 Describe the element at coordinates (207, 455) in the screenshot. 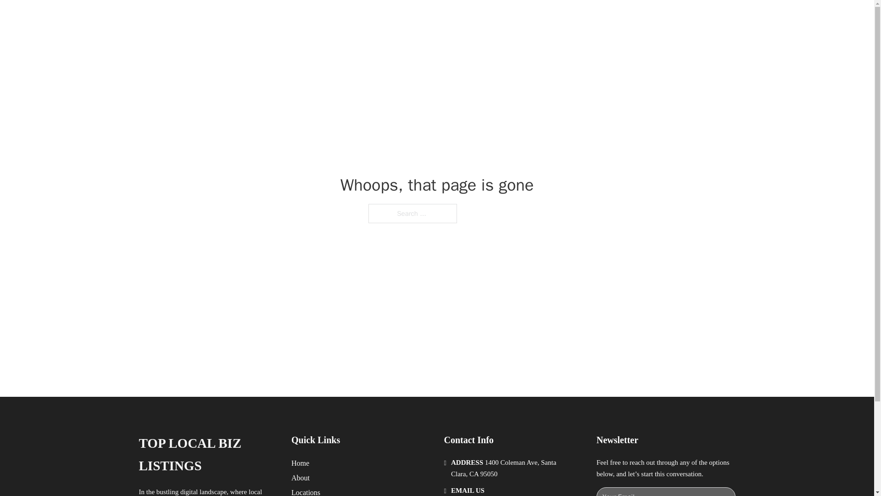

I see `TOP LOCAL BIZ LISTINGS` at that location.